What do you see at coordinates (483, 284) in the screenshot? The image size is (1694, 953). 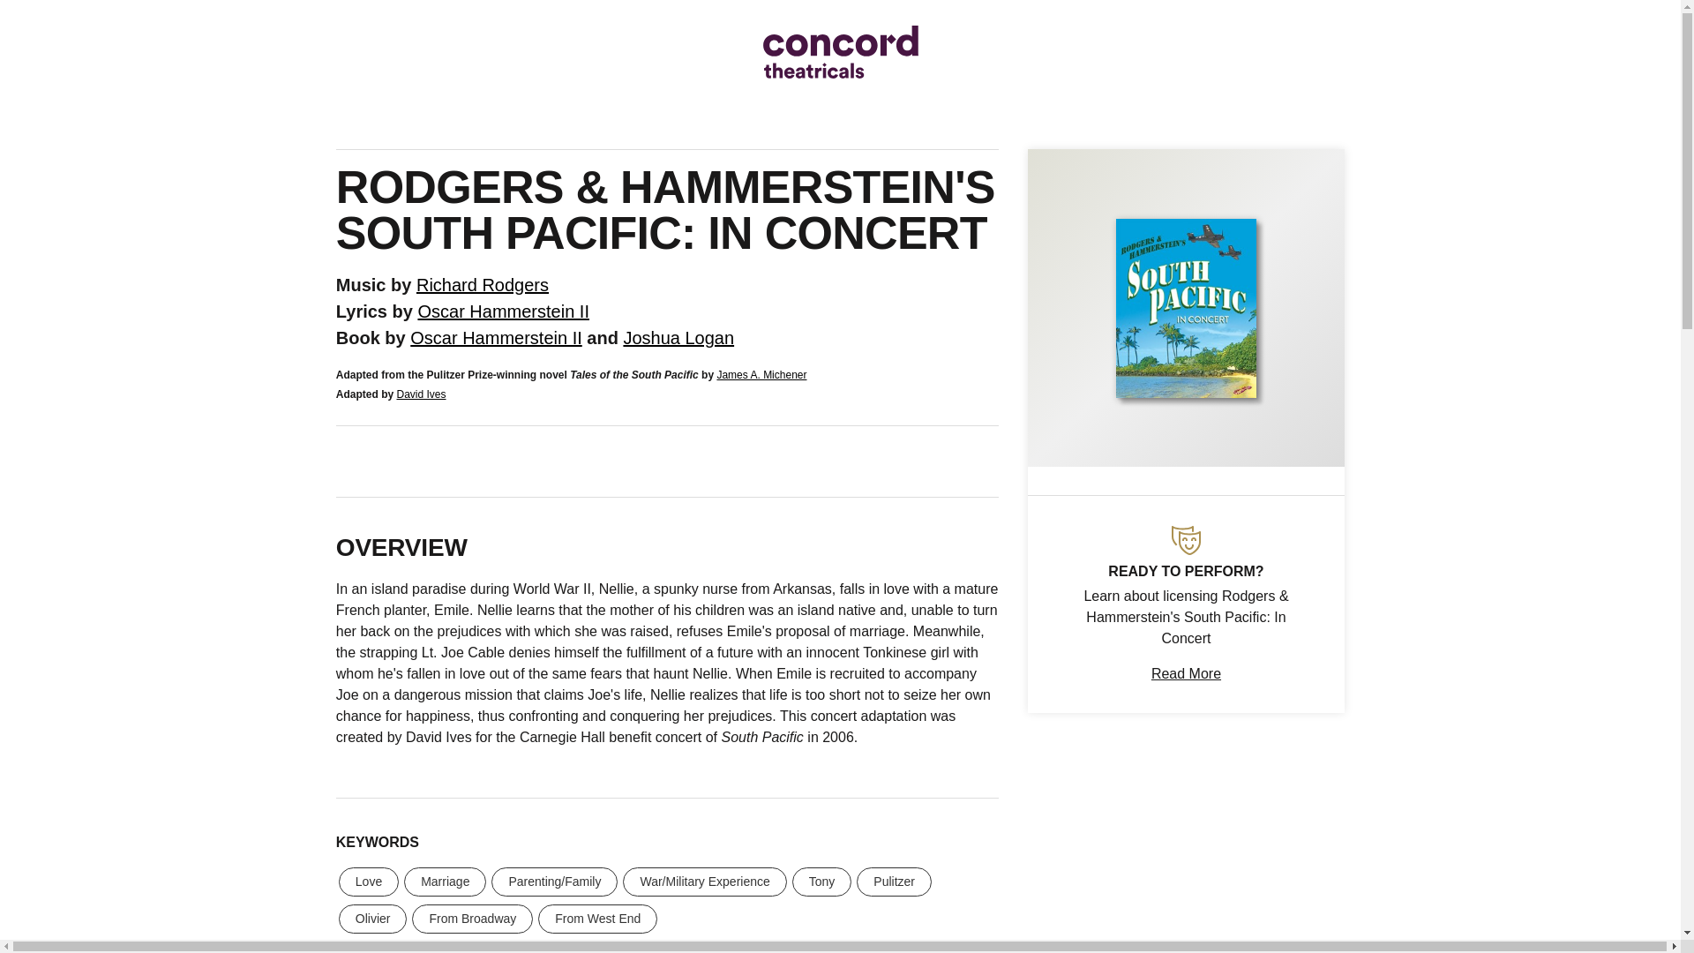 I see `Richard Rodgers` at bounding box center [483, 284].